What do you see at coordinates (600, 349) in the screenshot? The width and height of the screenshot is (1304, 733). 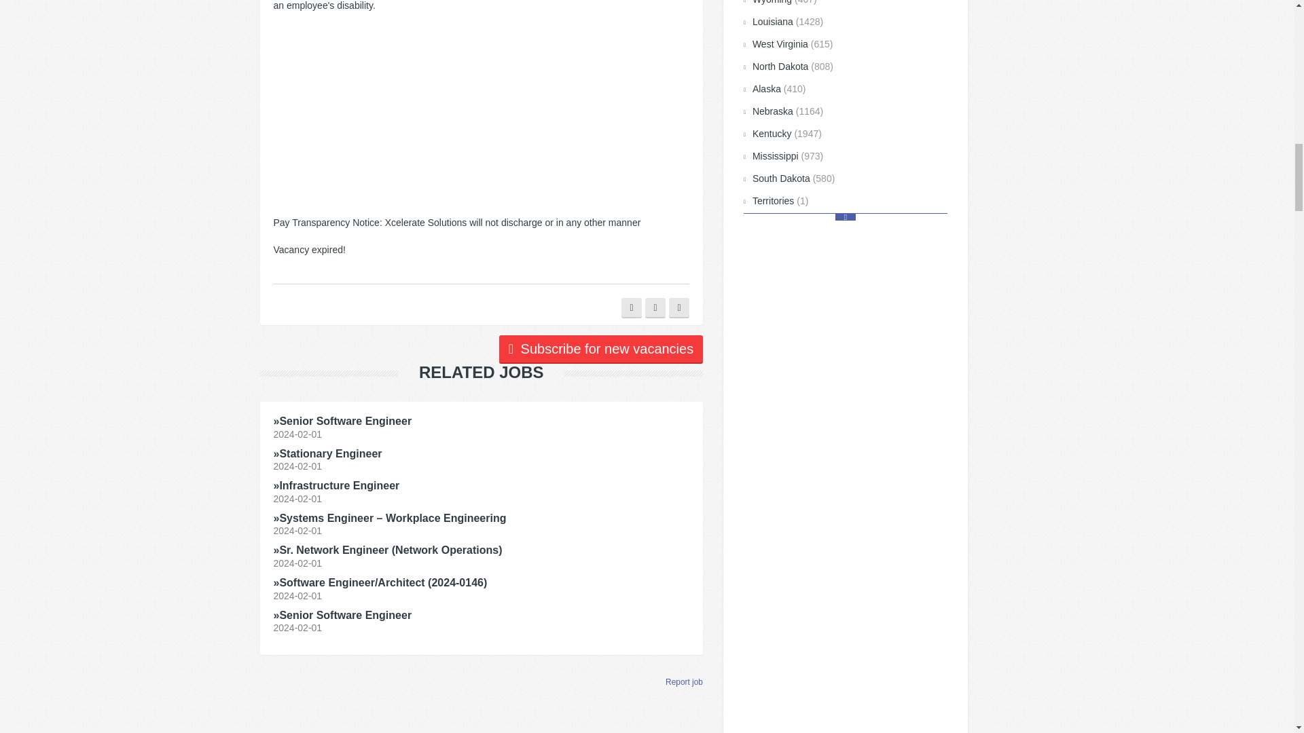 I see `Subscribe for new vacancies` at bounding box center [600, 349].